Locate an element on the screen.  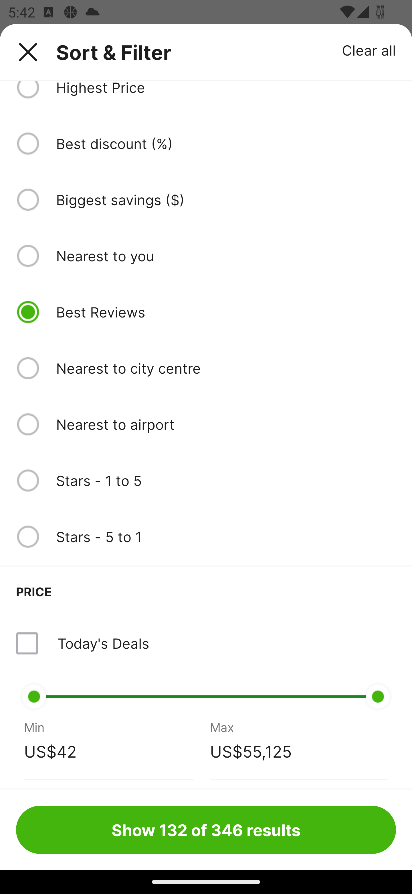
Today's Deals is located at coordinates (206, 643).